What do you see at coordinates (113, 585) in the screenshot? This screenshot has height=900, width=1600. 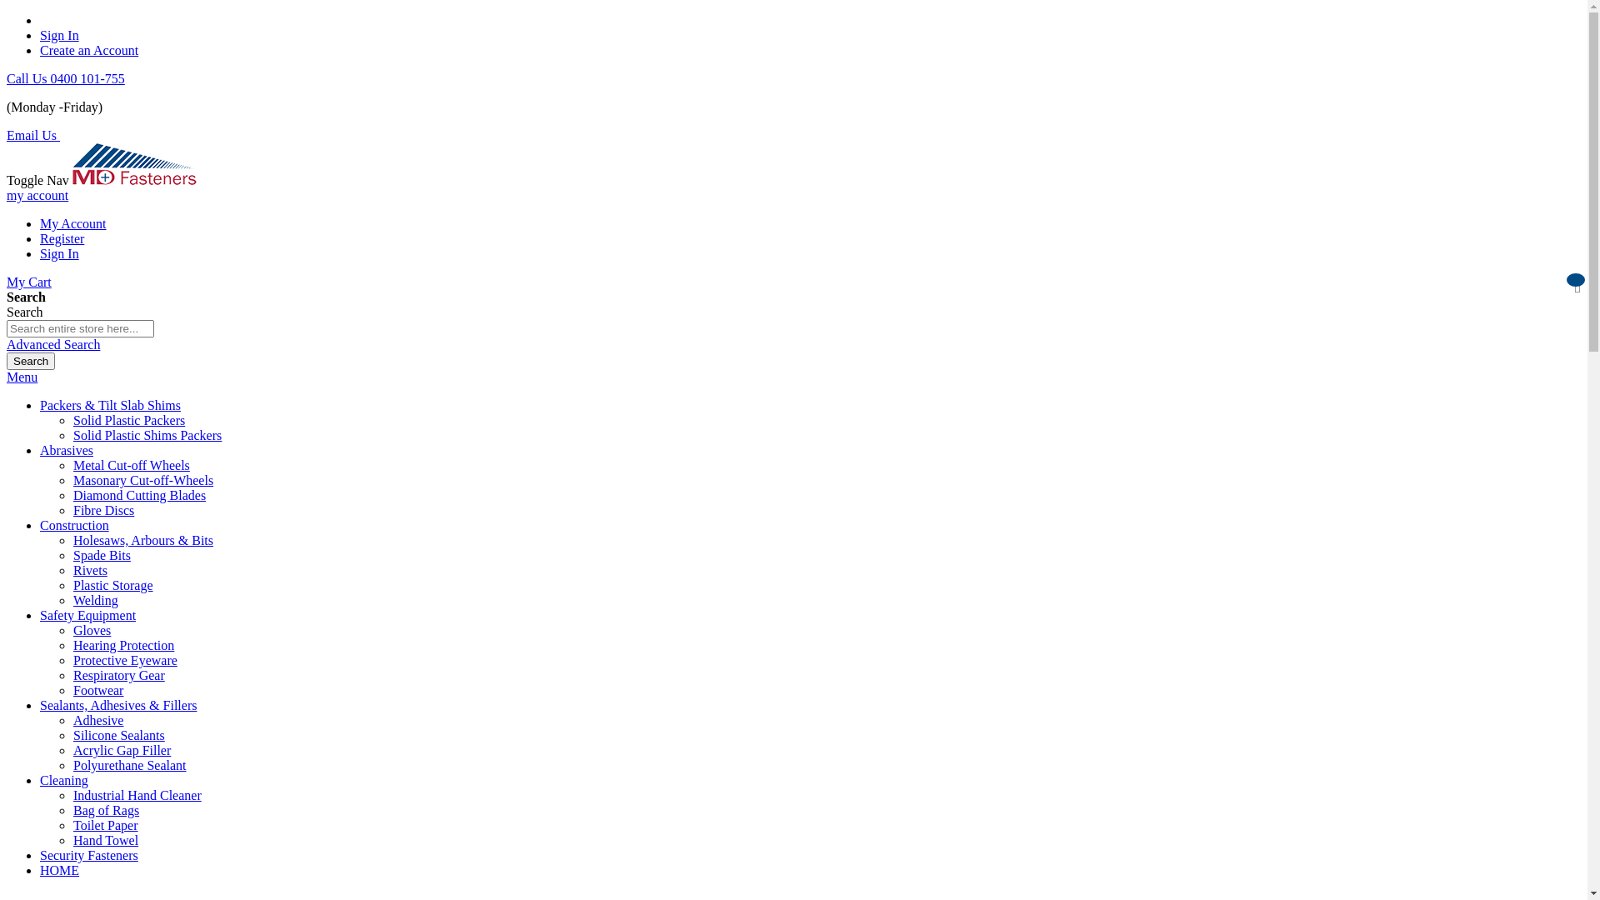 I see `Plastic Storage` at bounding box center [113, 585].